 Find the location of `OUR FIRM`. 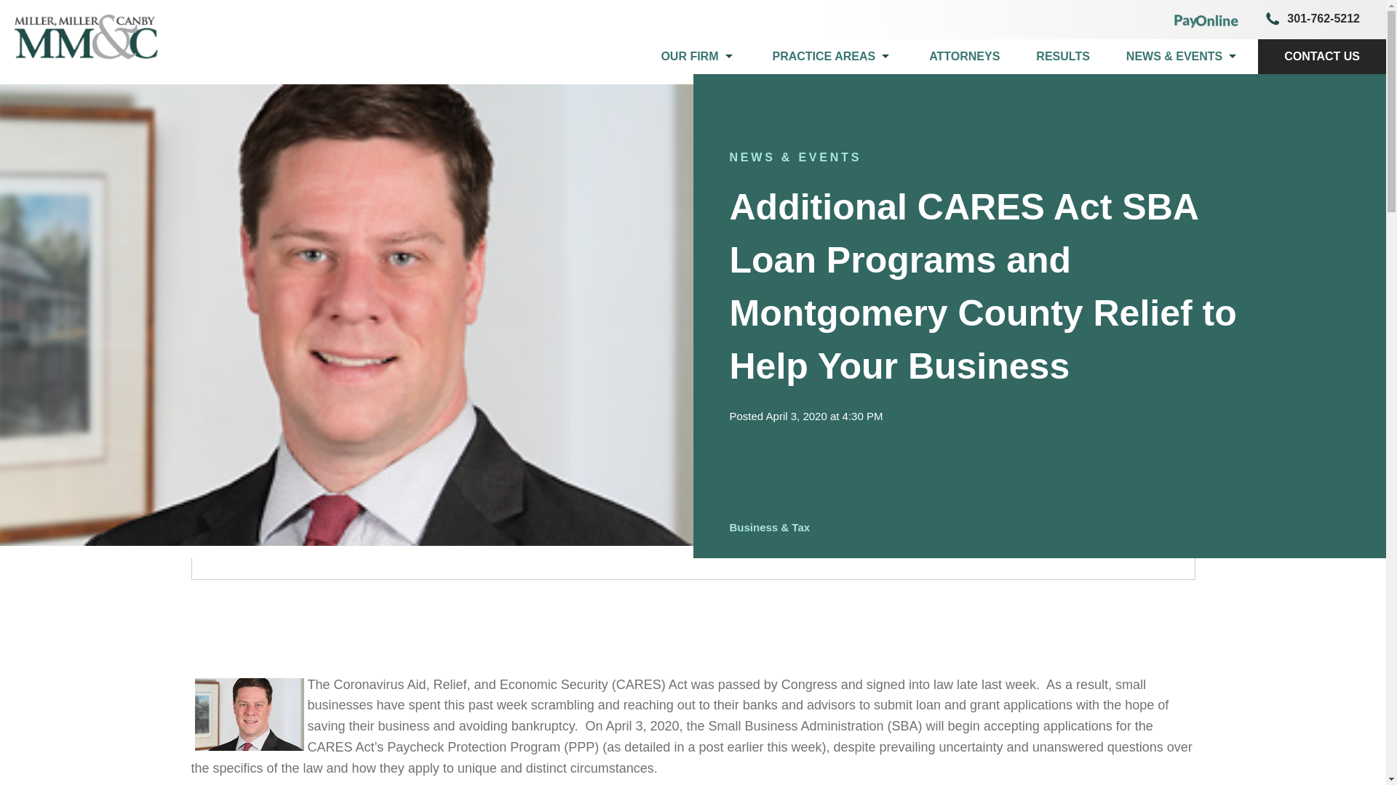

OUR FIRM is located at coordinates (698, 57).